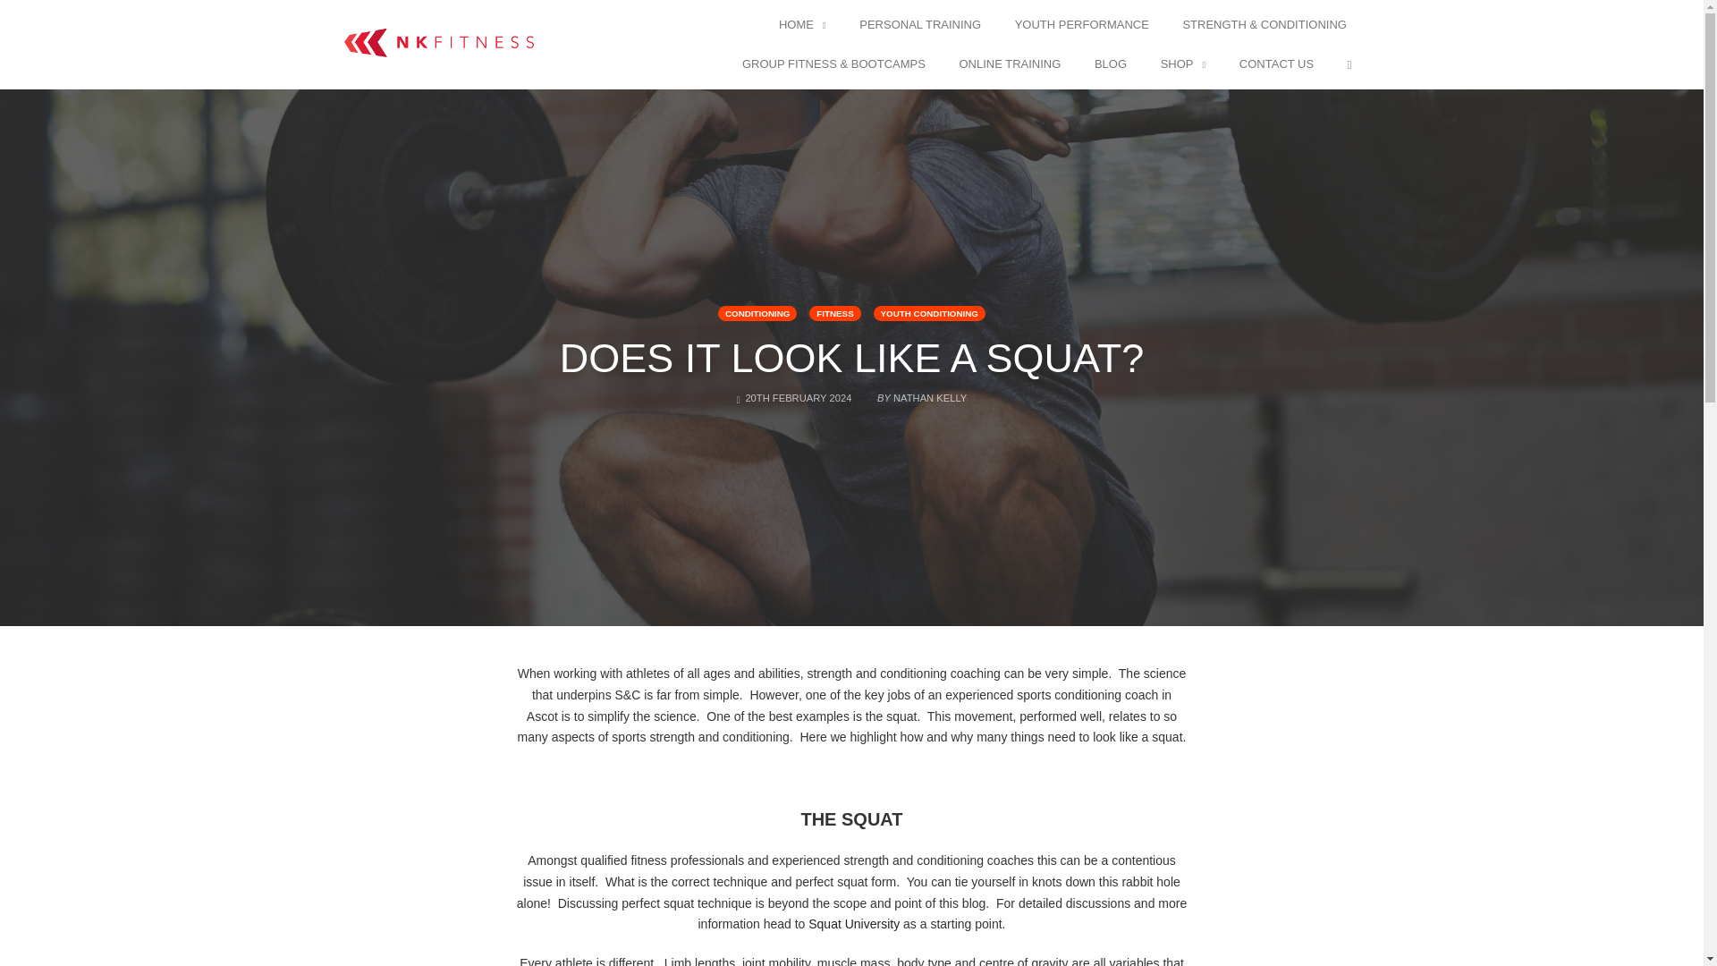  What do you see at coordinates (1182, 64) in the screenshot?
I see `SHOP` at bounding box center [1182, 64].